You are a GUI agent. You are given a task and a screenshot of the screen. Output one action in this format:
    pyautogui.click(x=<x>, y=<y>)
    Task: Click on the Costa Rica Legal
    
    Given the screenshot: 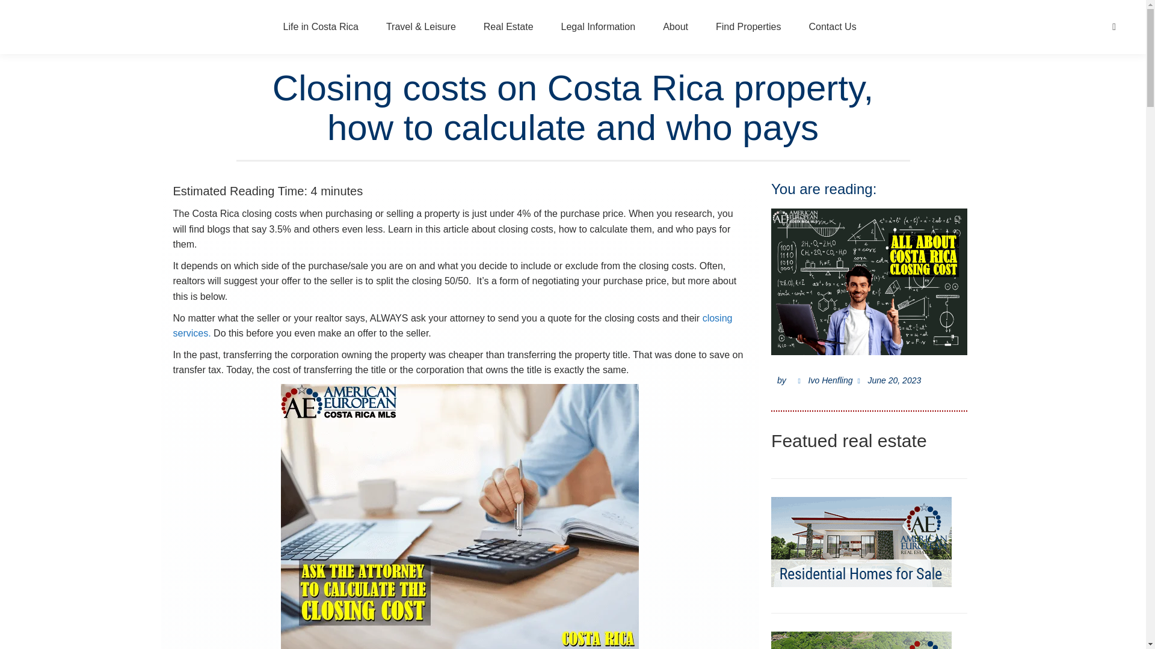 What is the action you would take?
    pyautogui.click(x=598, y=27)
    